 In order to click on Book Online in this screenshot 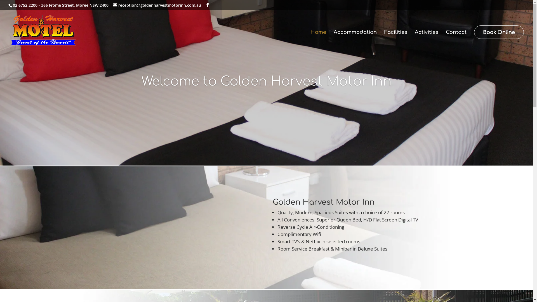, I will do `click(499, 32)`.